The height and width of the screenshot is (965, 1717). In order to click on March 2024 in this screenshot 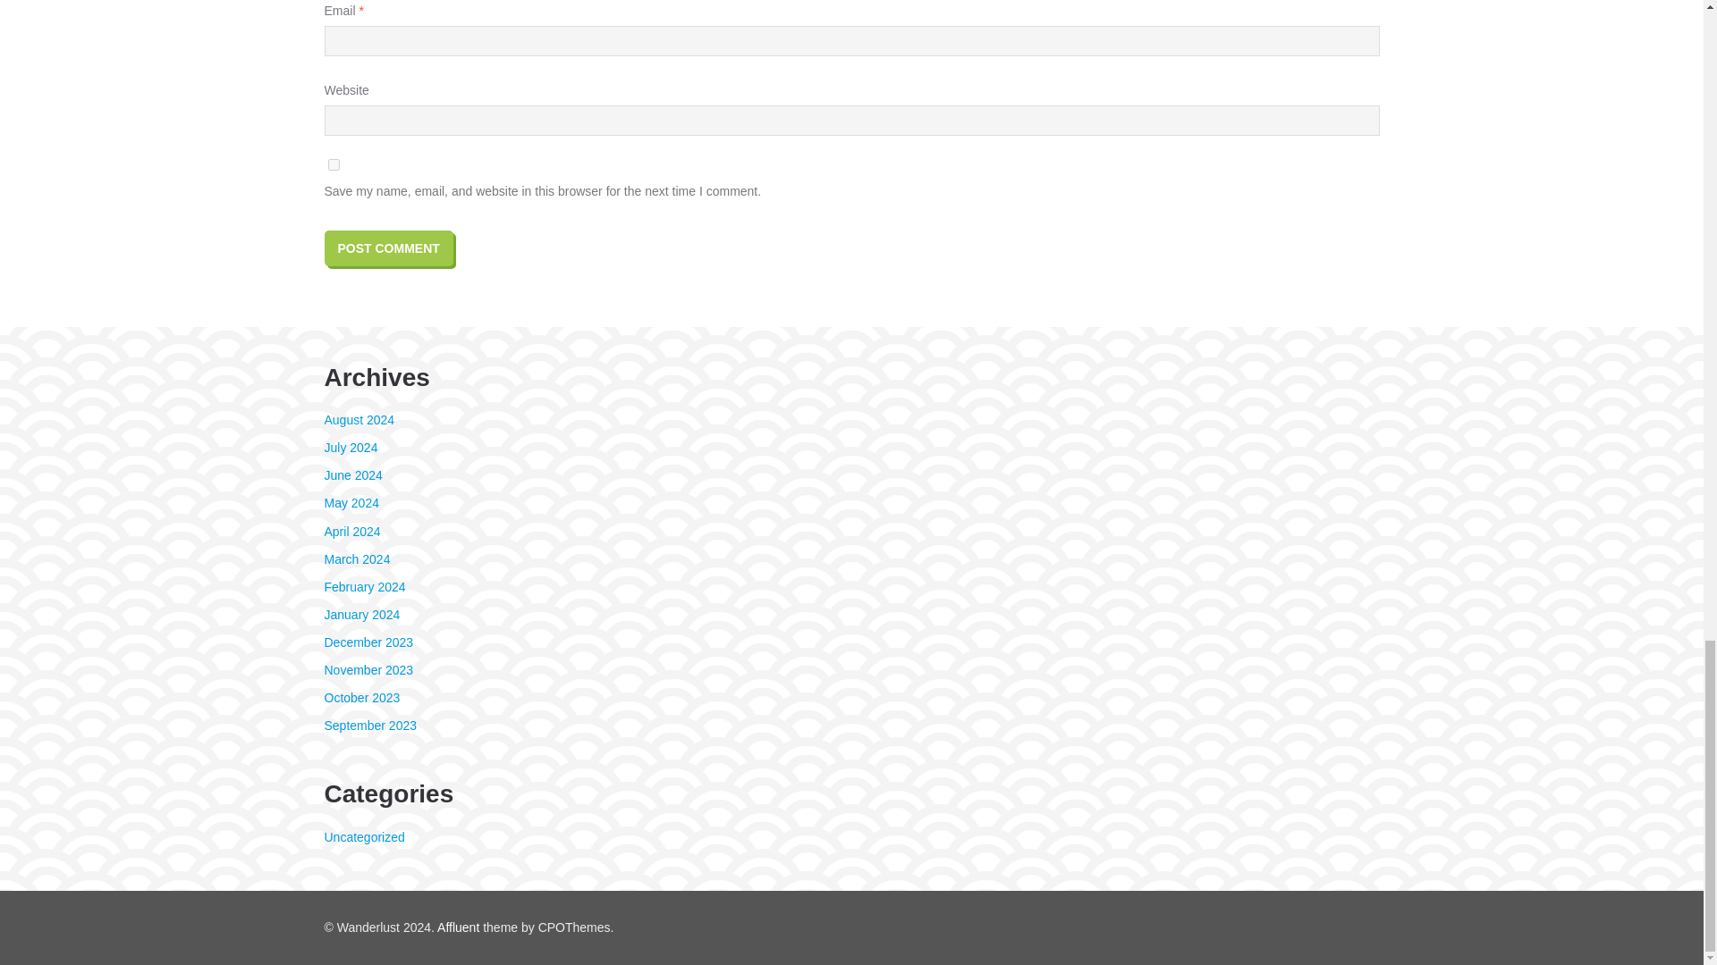, I will do `click(356, 558)`.